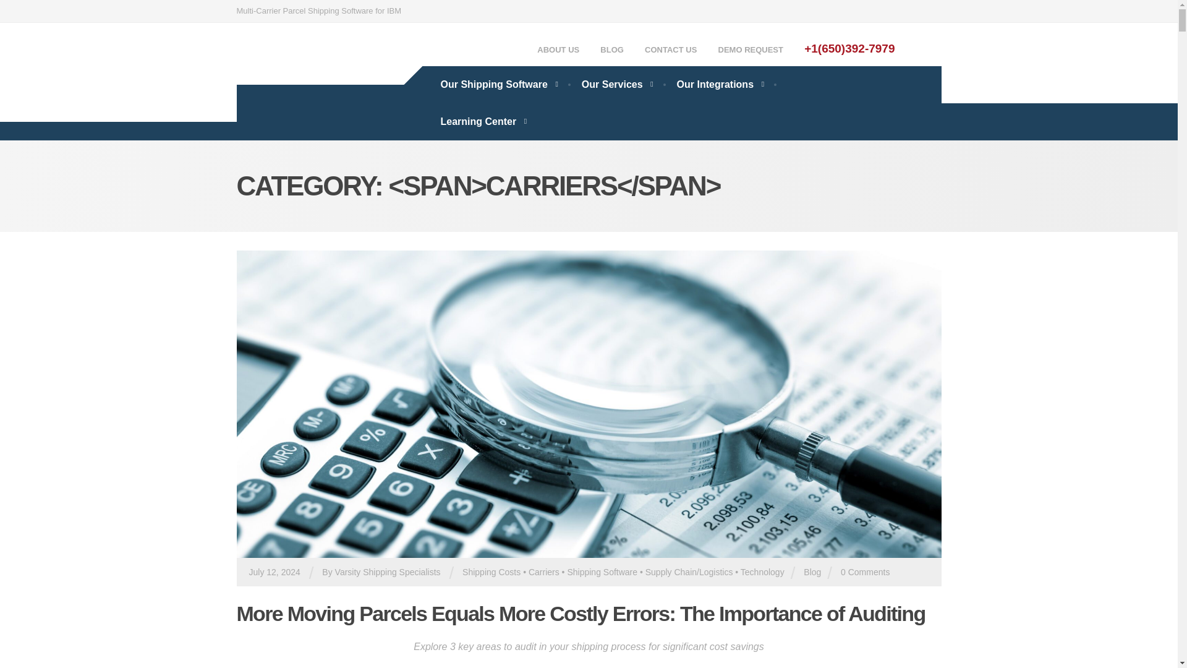  I want to click on Our Shipping Software, so click(498, 84).